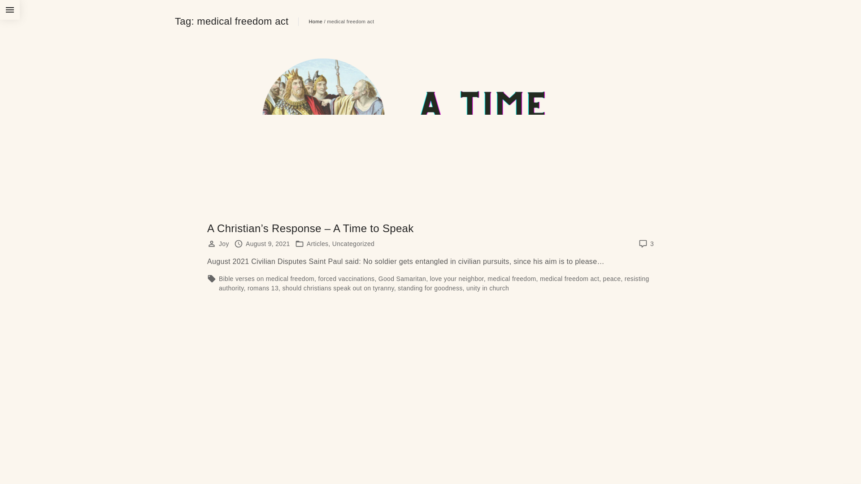 This screenshot has height=484, width=861. What do you see at coordinates (316, 22) in the screenshot?
I see `Home` at bounding box center [316, 22].